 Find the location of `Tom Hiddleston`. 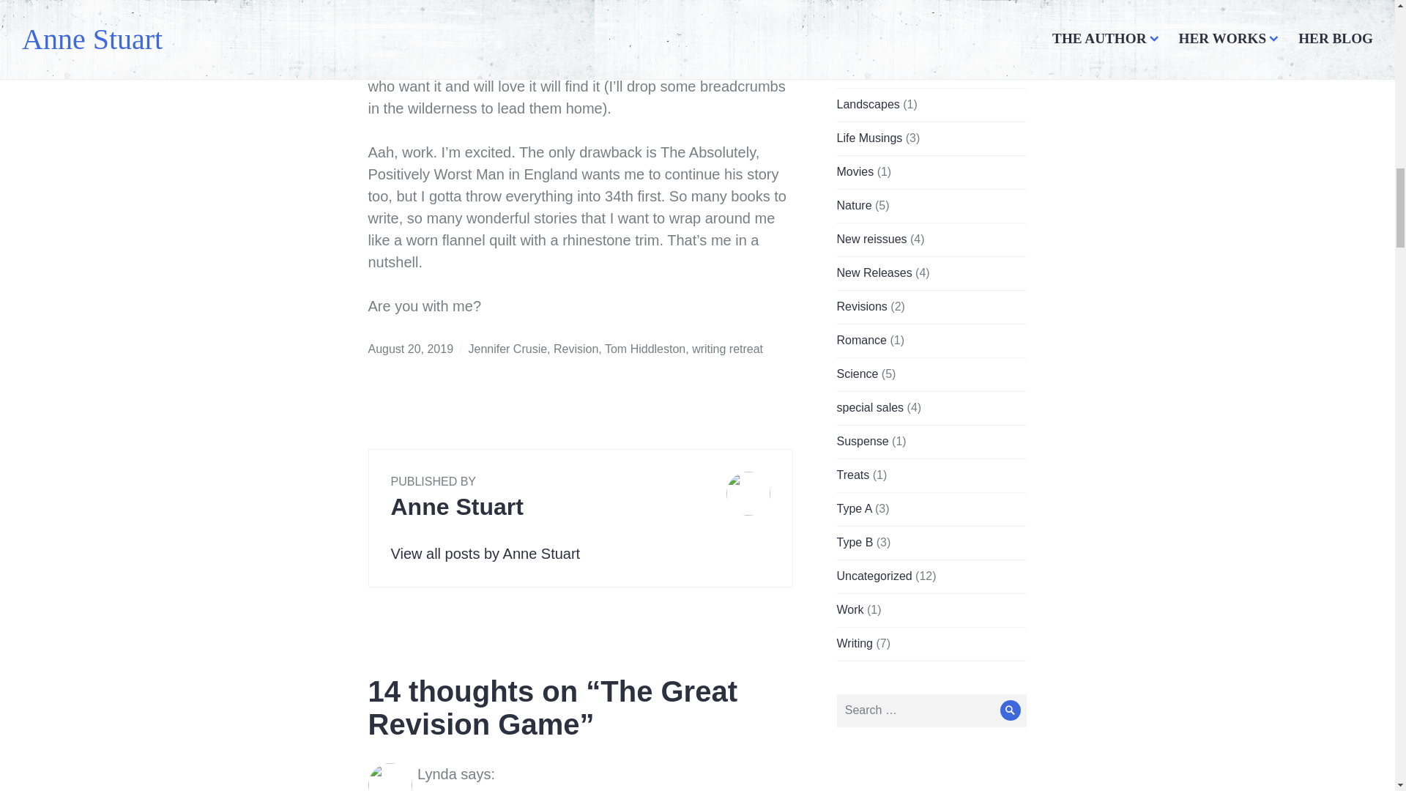

Tom Hiddleston is located at coordinates (644, 349).